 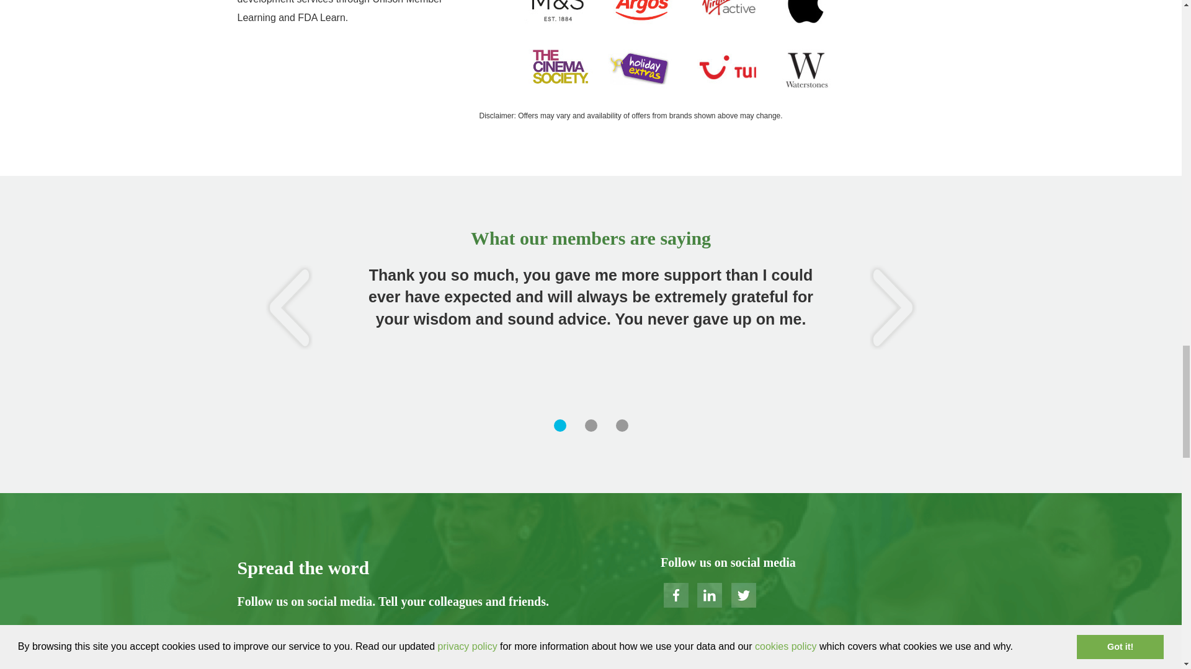 I want to click on discounts-main3, so click(x=680, y=53).